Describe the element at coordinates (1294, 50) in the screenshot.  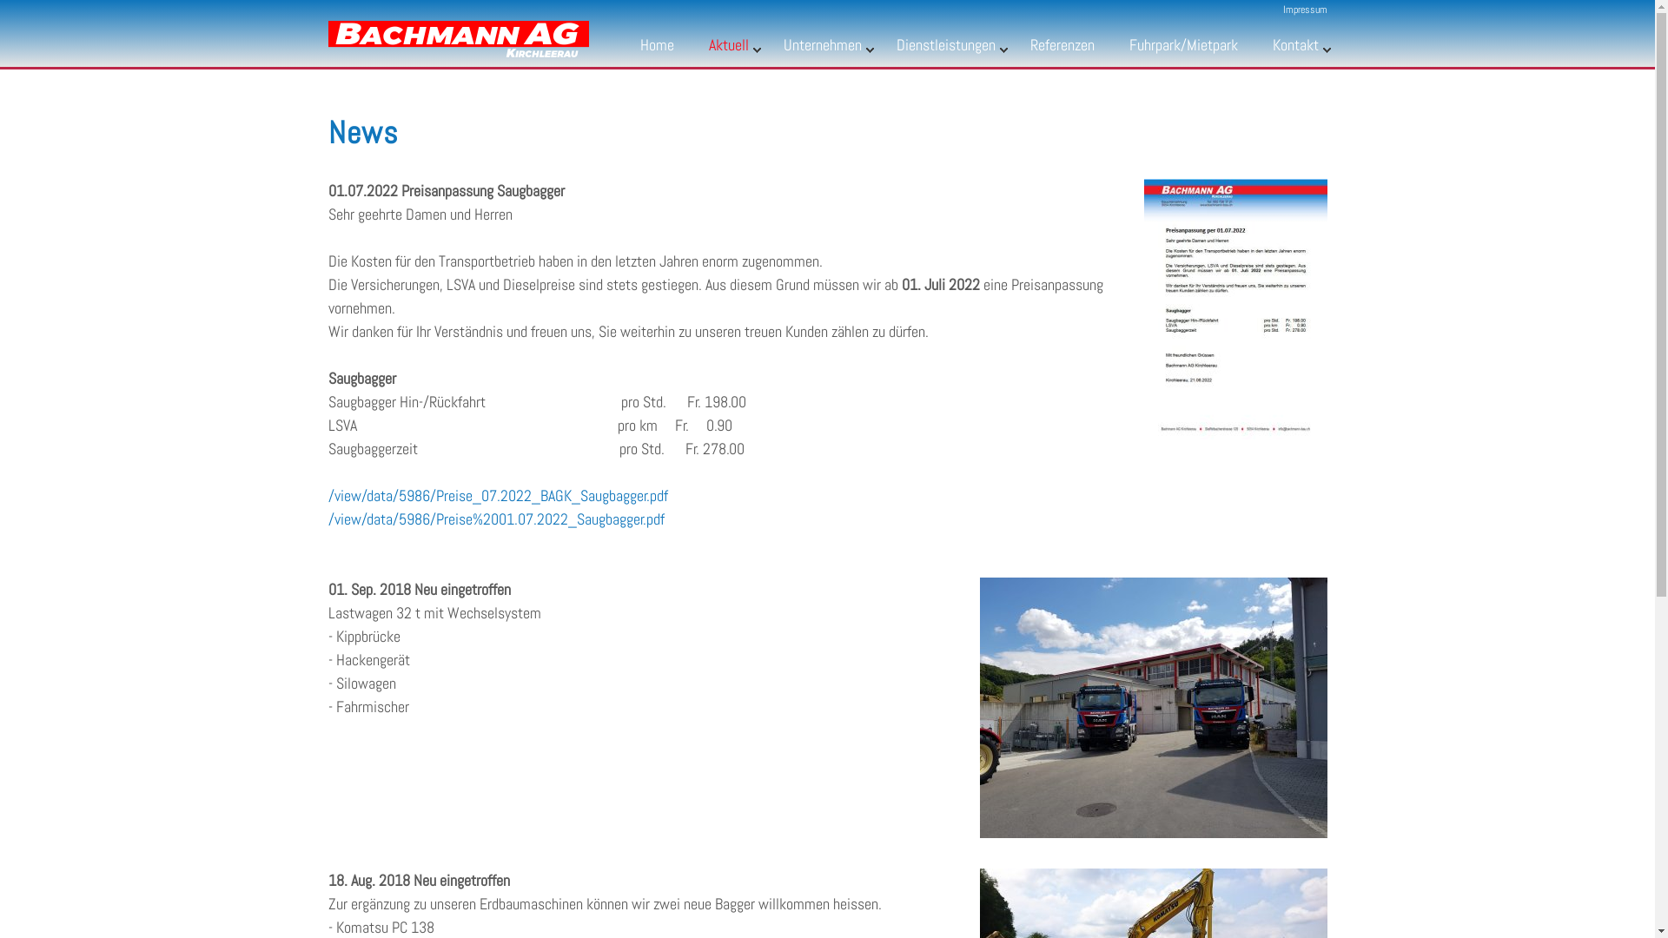
I see `Kontakt` at that location.